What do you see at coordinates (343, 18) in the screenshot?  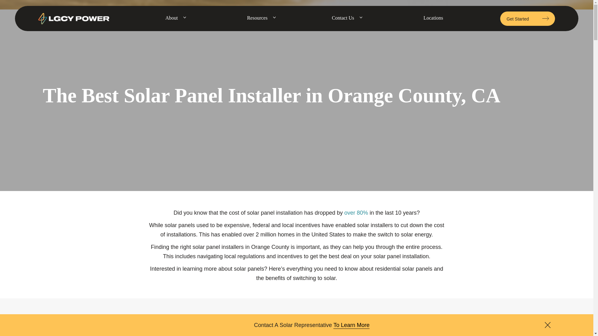 I see `Contact Us` at bounding box center [343, 18].